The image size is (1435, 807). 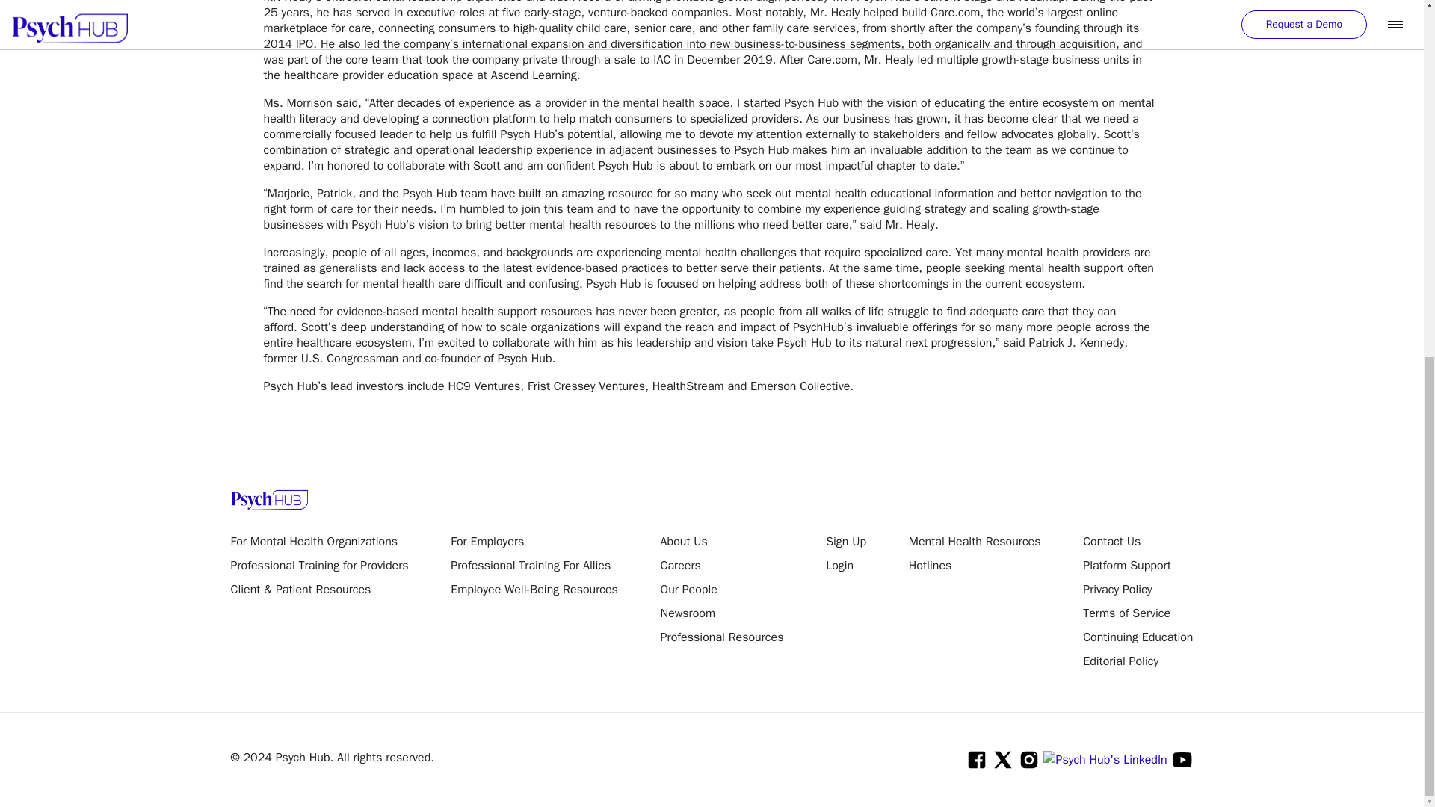 I want to click on Professional Training For Allies, so click(x=534, y=565).